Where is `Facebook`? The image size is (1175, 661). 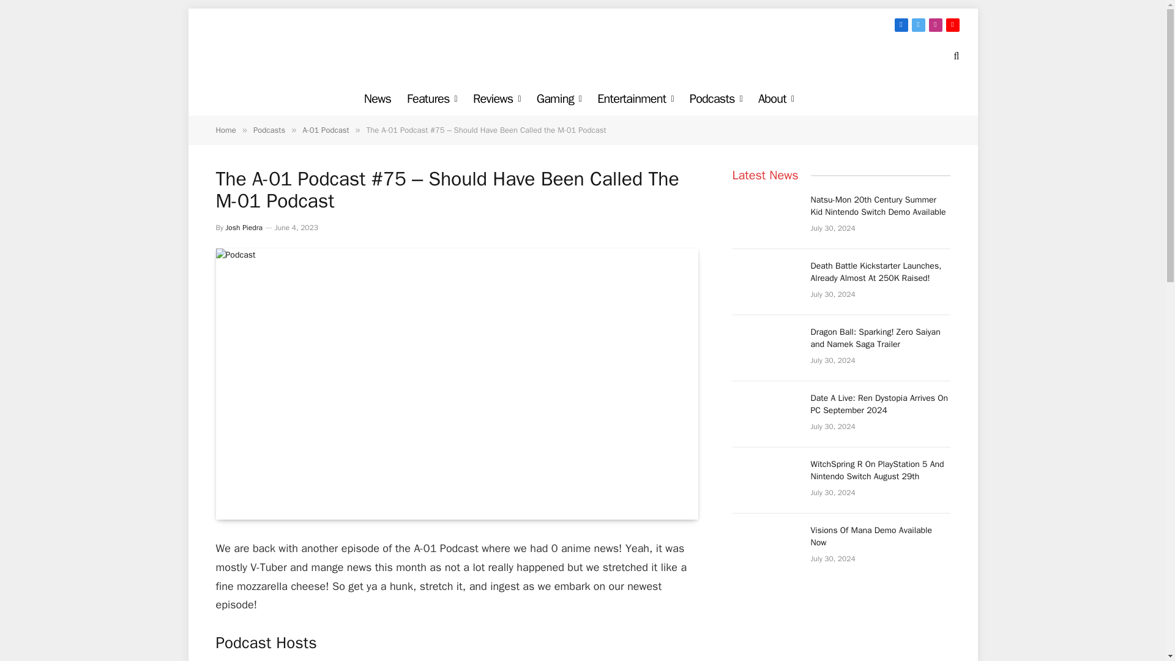
Facebook is located at coordinates (901, 24).